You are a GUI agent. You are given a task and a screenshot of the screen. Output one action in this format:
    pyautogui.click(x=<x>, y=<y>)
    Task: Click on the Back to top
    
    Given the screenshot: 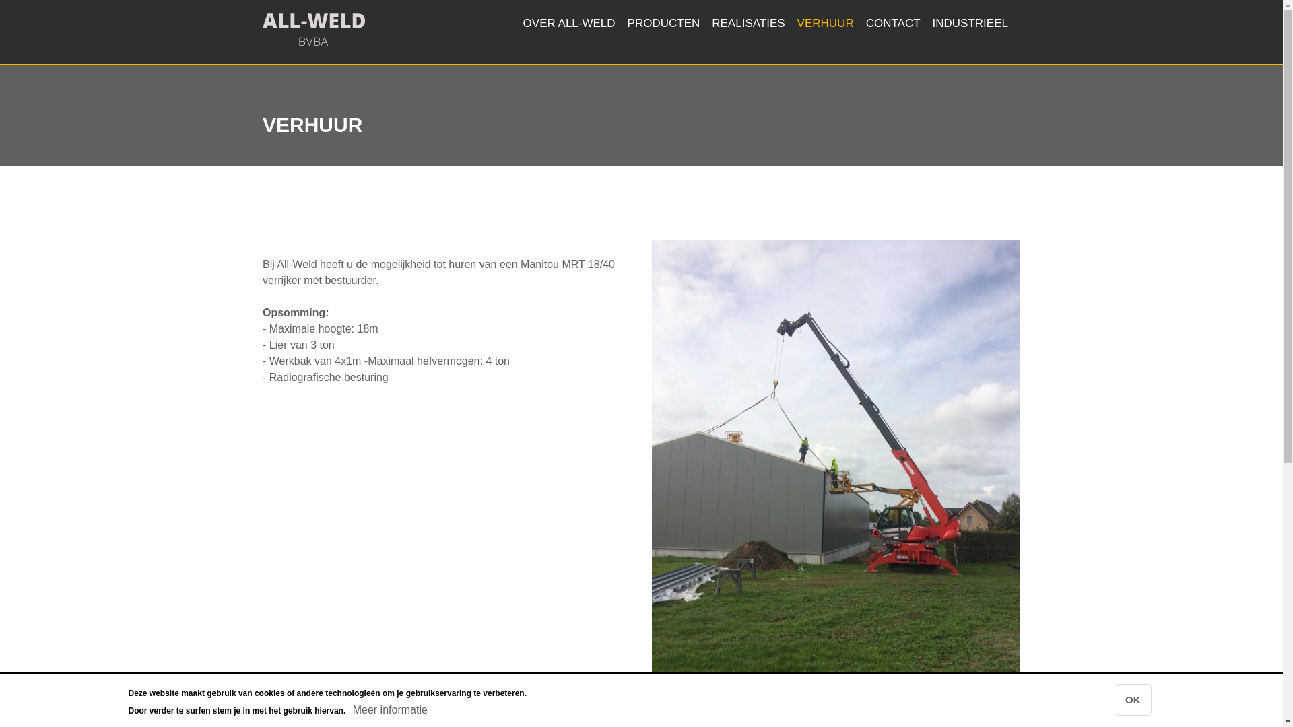 What is the action you would take?
    pyautogui.click(x=263, y=241)
    